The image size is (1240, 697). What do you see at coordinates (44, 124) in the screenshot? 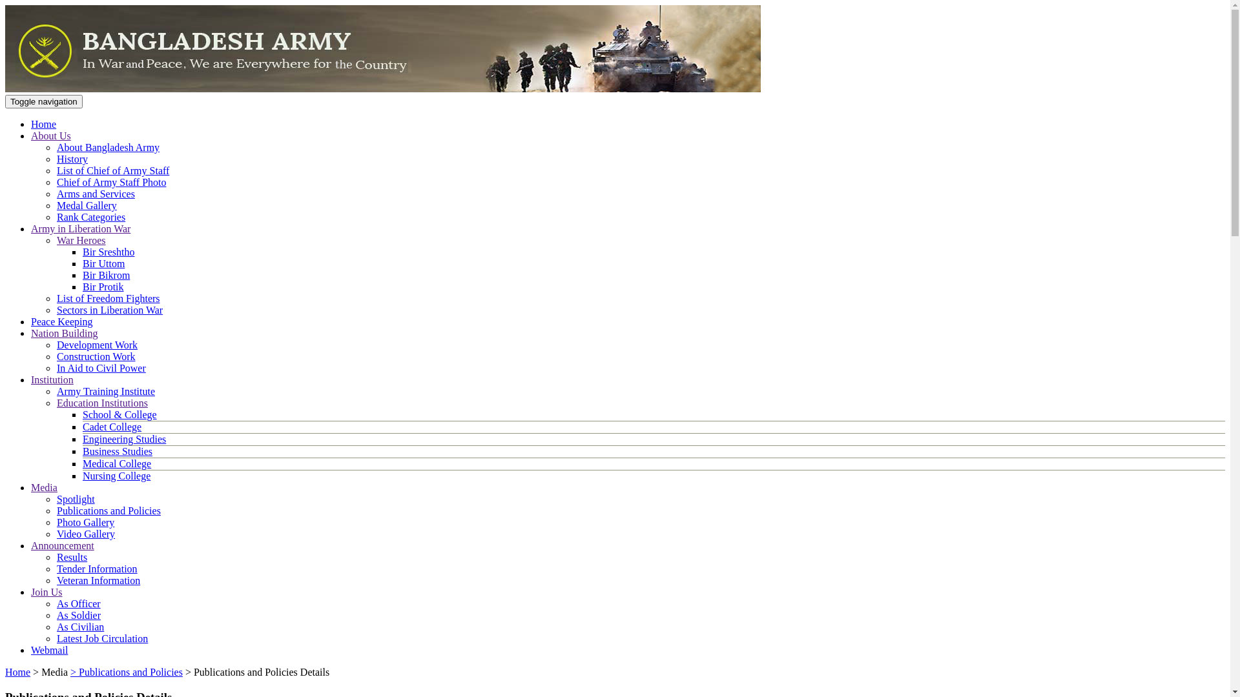
I see `Home` at bounding box center [44, 124].